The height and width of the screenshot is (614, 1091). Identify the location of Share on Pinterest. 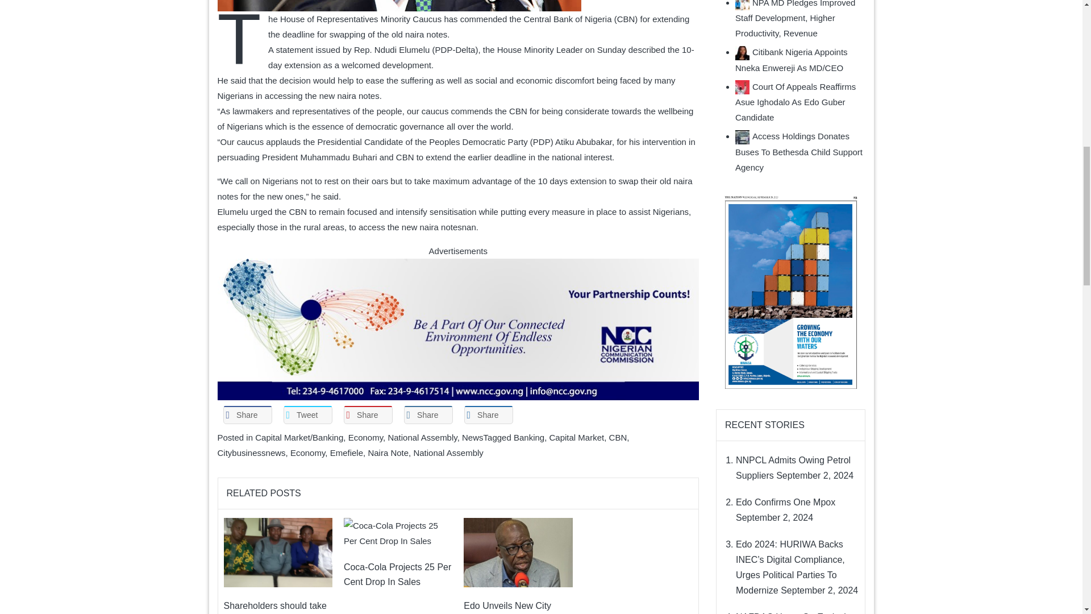
(367, 415).